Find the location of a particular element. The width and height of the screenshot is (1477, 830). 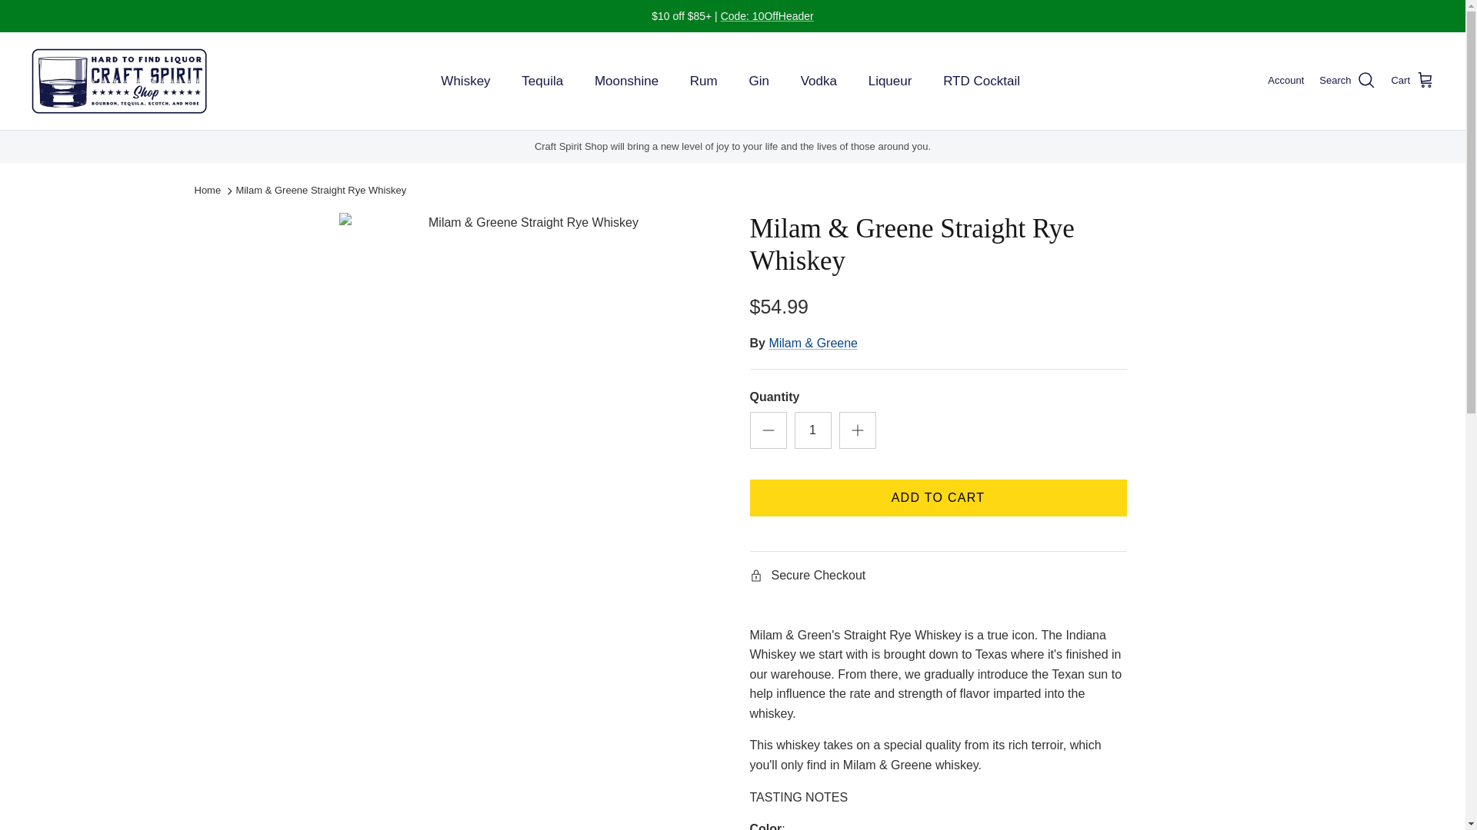

Moonshine is located at coordinates (626, 81).